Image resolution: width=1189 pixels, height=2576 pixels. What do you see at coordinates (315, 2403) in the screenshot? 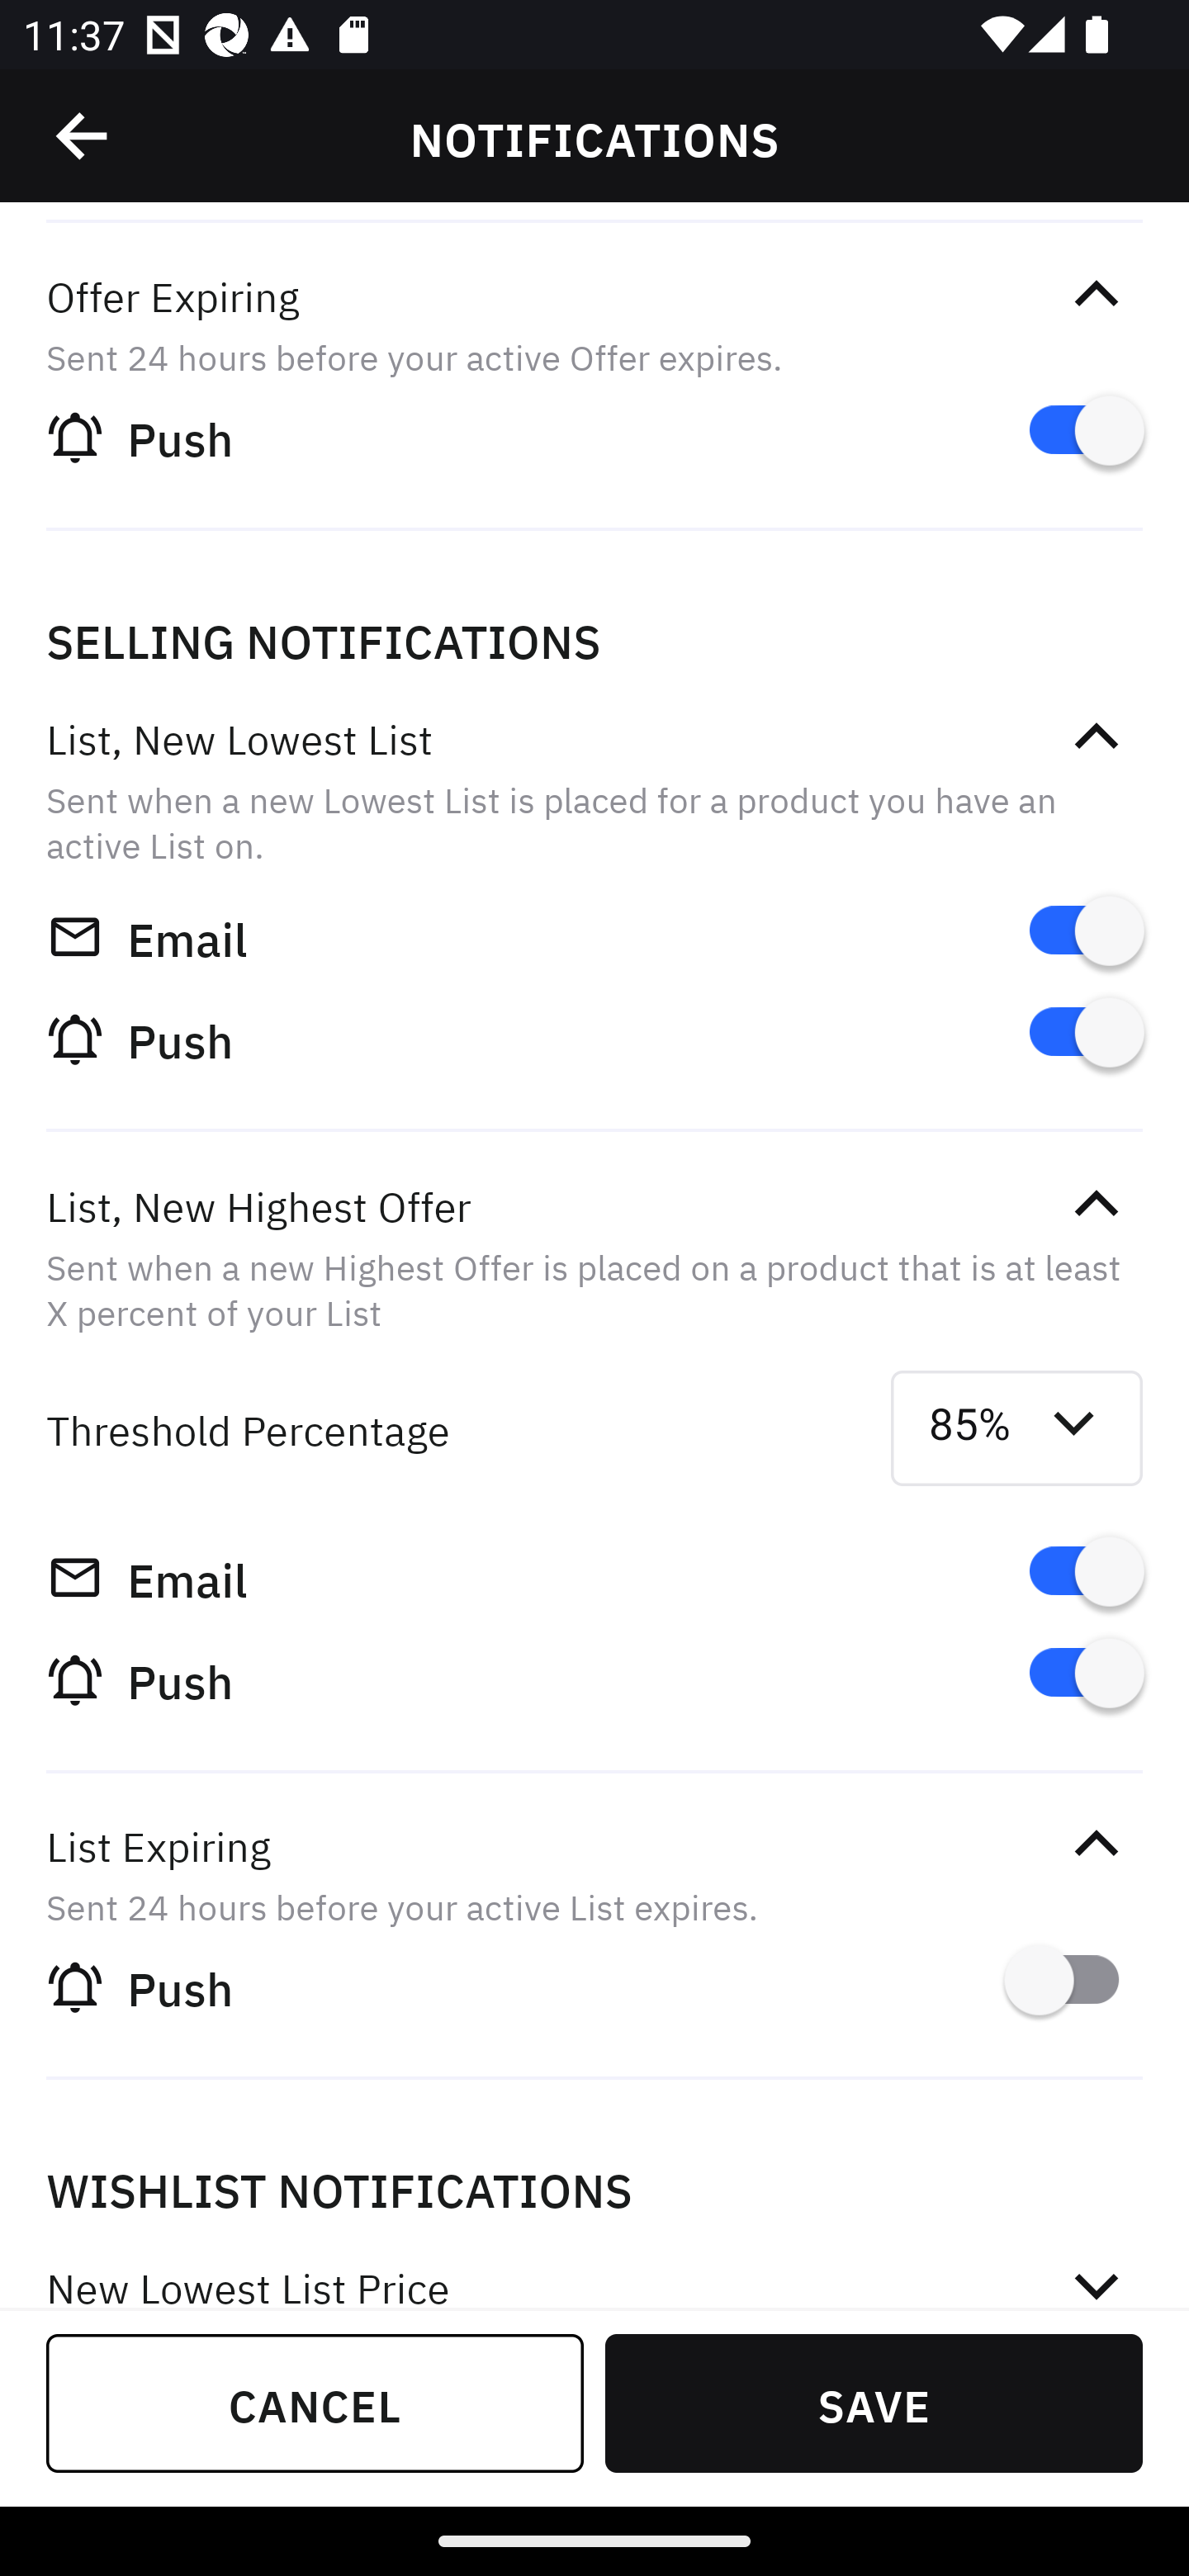
I see `CANCEL` at bounding box center [315, 2403].